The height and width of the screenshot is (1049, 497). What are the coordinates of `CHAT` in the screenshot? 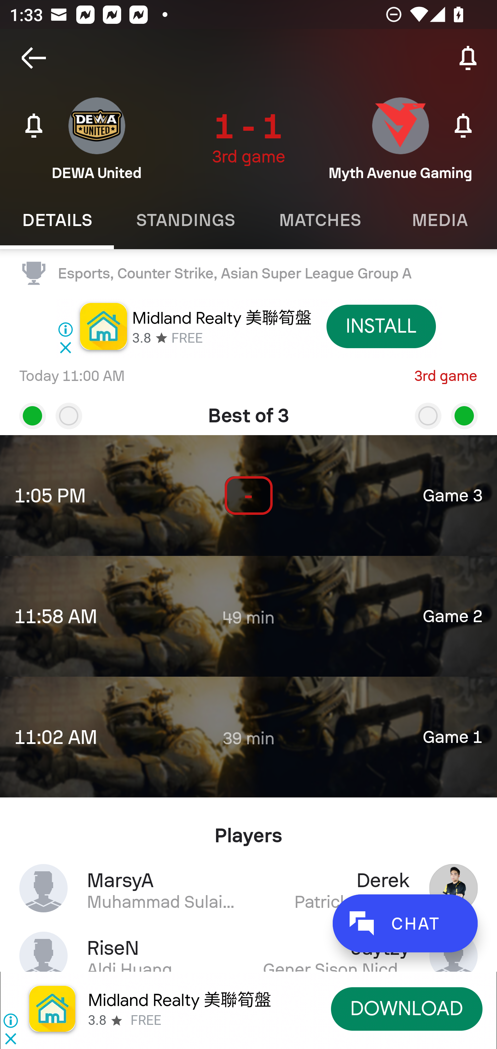 It's located at (405, 923).